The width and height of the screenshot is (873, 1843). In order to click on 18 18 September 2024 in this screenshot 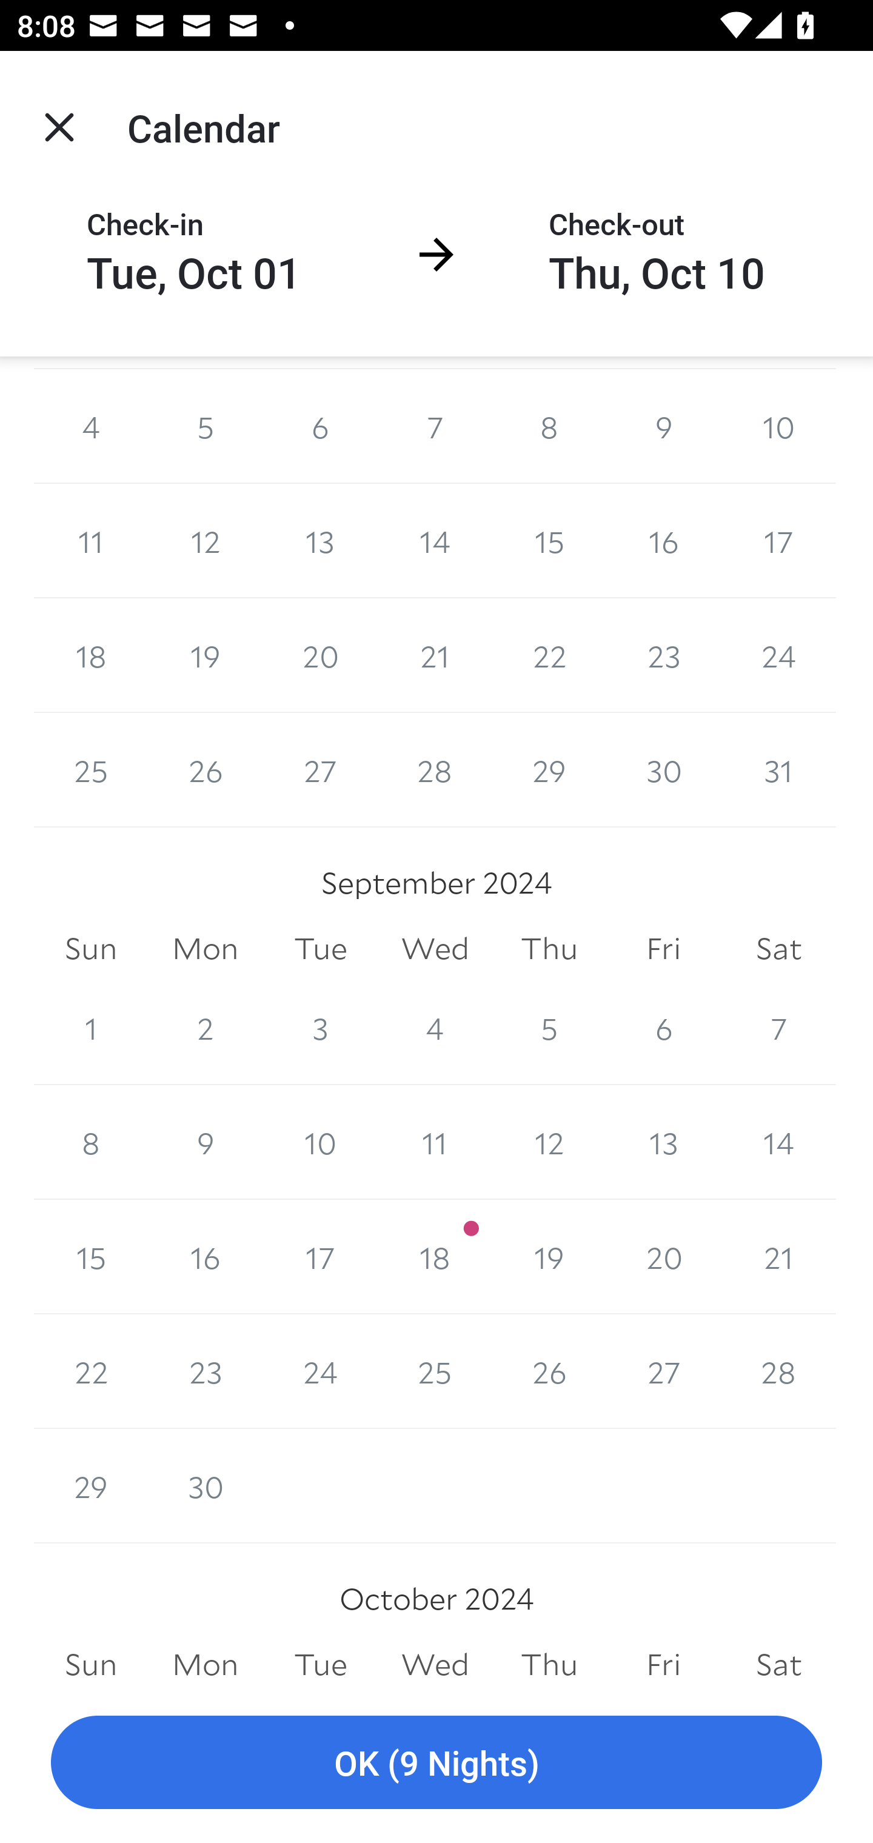, I will do `click(435, 1257)`.